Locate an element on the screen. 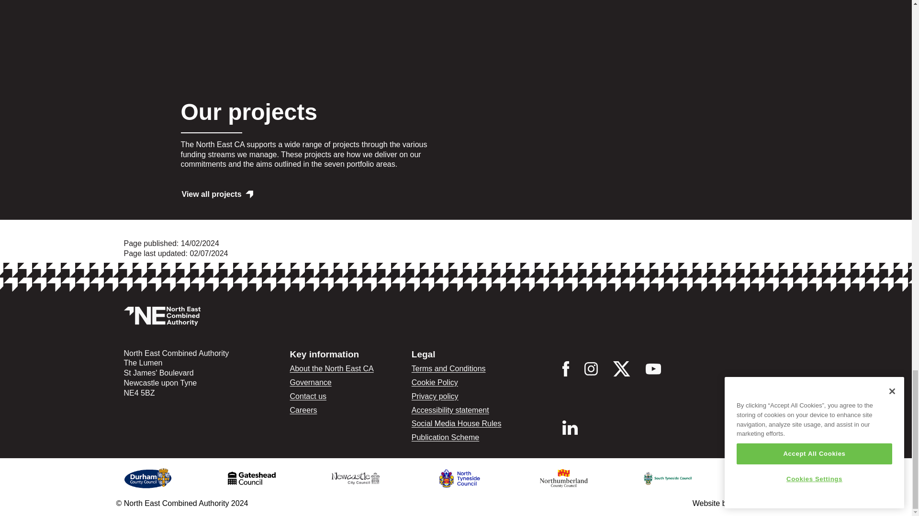 The width and height of the screenshot is (919, 516). Careers is located at coordinates (303, 410).